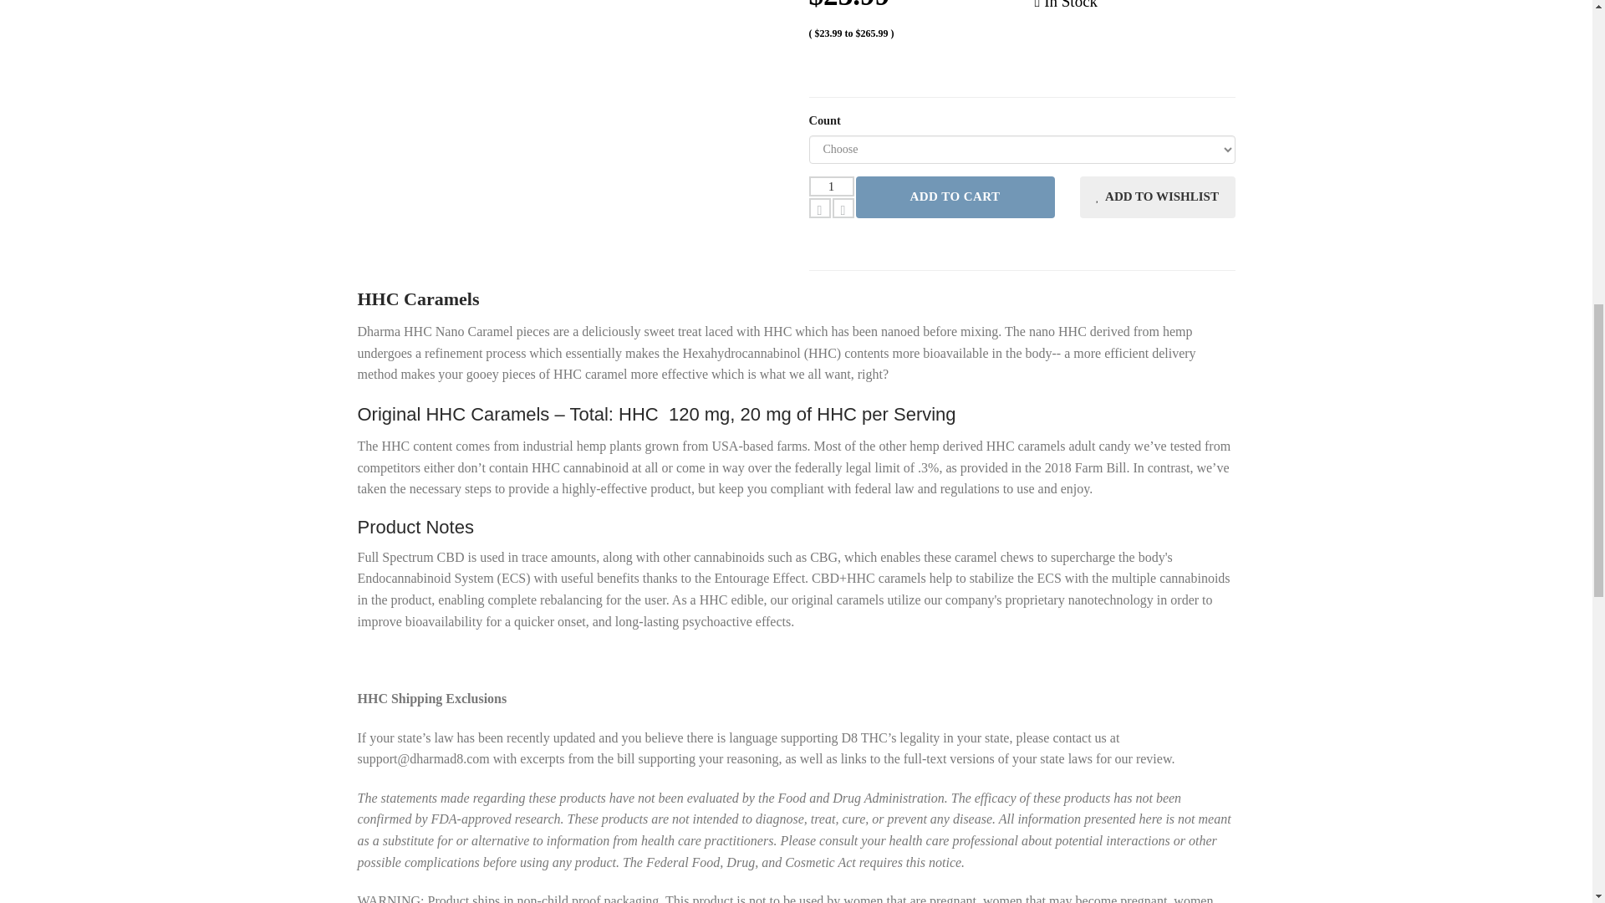  Describe the element at coordinates (955, 197) in the screenshot. I see `ADD TO CART` at that location.